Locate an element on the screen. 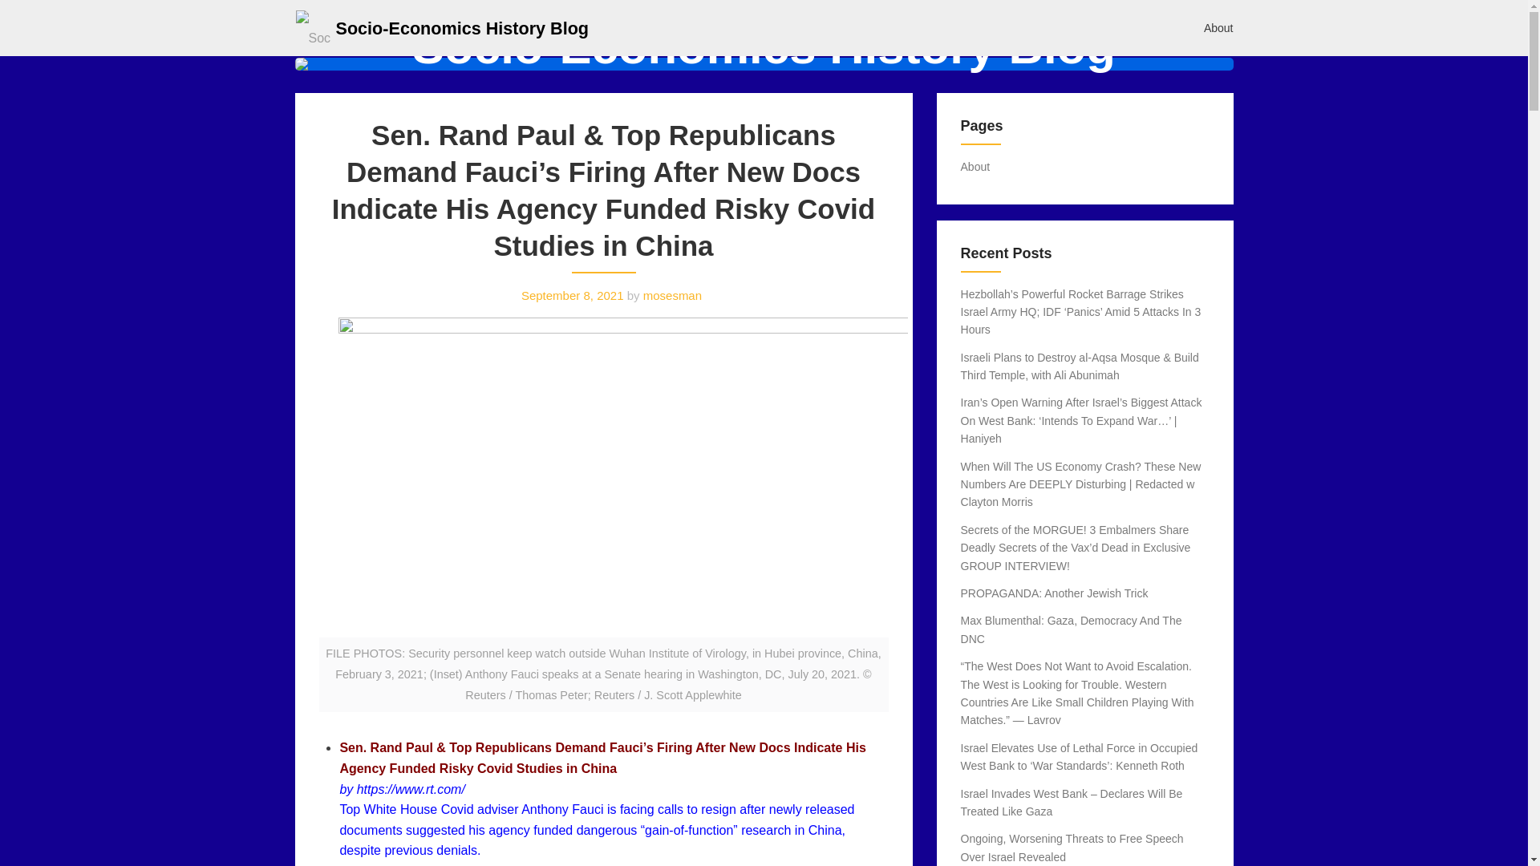 Image resolution: width=1540 pixels, height=866 pixels. About is located at coordinates (1219, 27).